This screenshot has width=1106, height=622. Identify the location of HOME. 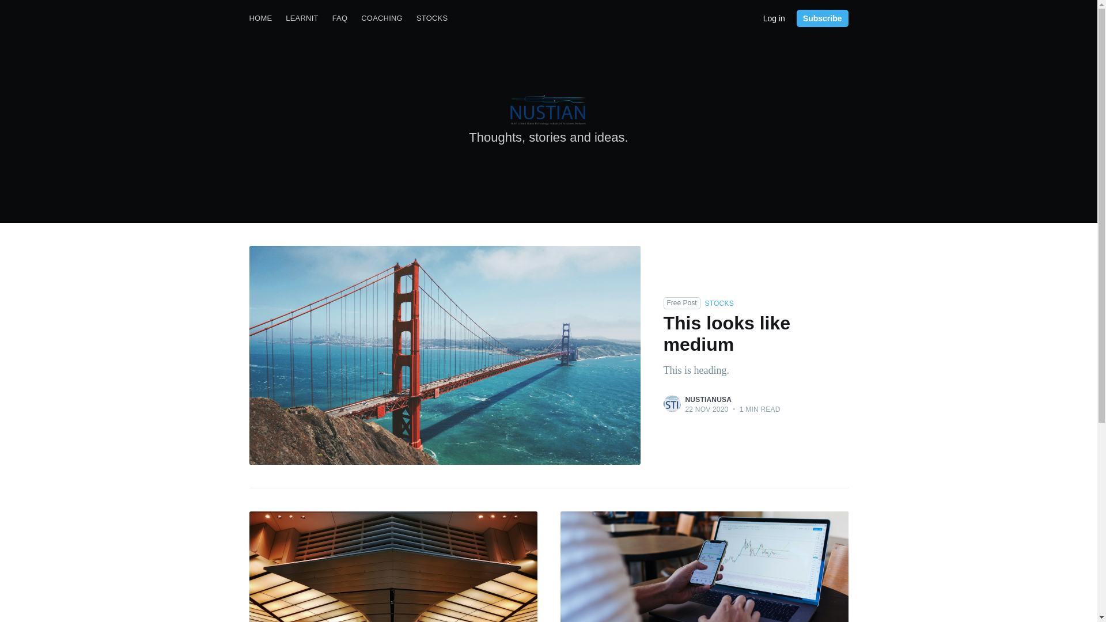
(744, 345).